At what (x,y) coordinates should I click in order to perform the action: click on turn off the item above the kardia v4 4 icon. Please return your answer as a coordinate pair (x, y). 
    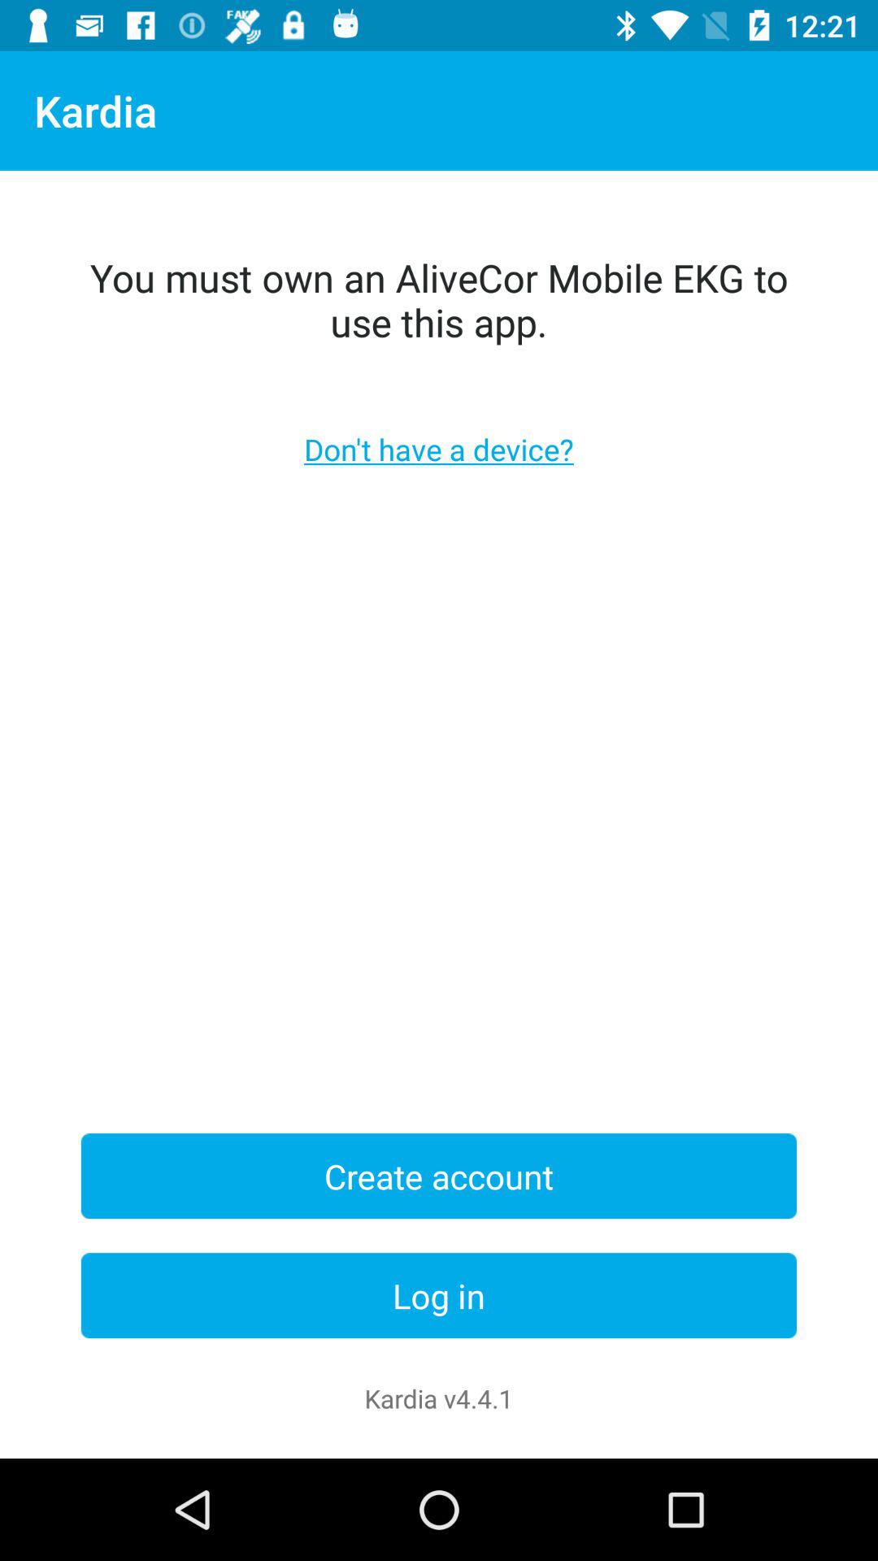
    Looking at the image, I should click on (439, 1296).